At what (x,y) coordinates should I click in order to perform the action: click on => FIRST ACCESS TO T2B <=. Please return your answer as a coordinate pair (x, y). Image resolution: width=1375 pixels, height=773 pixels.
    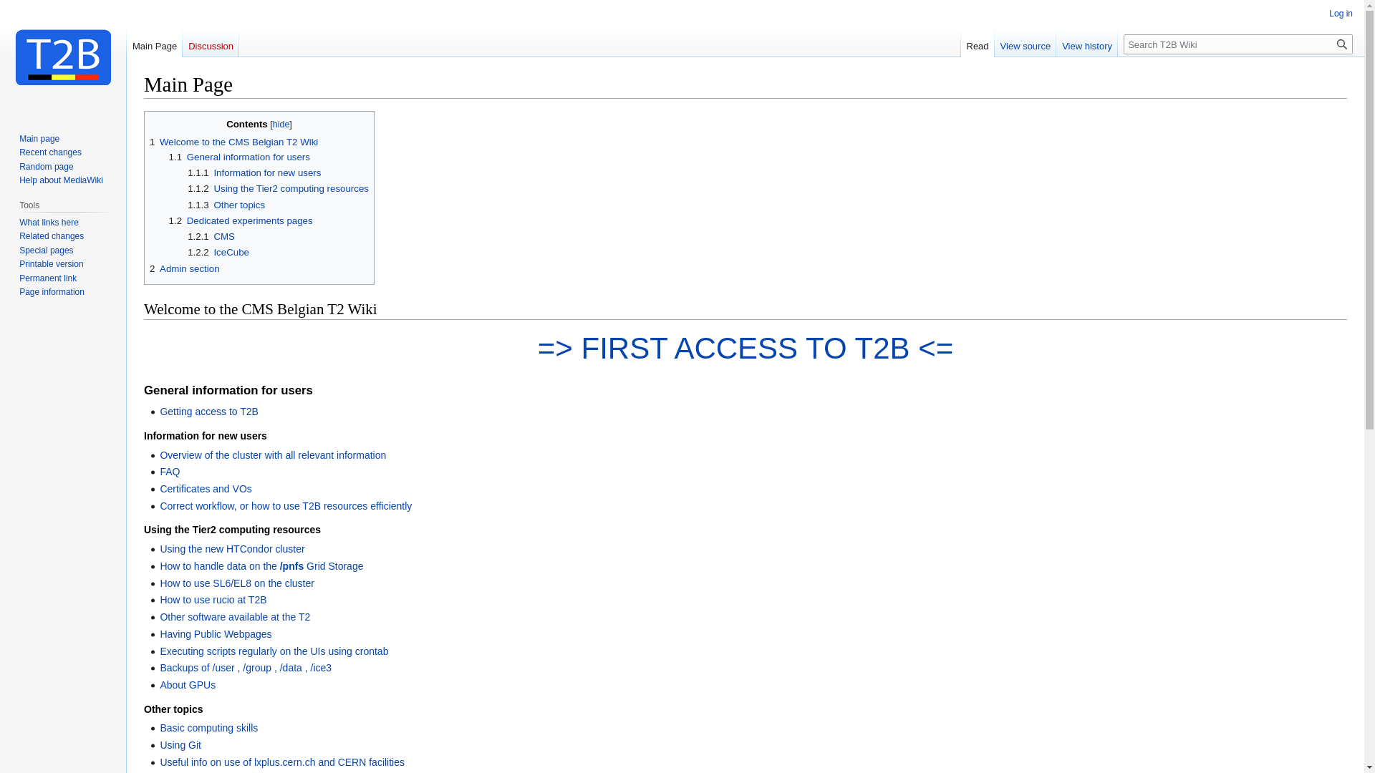
    Looking at the image, I should click on (746, 348).